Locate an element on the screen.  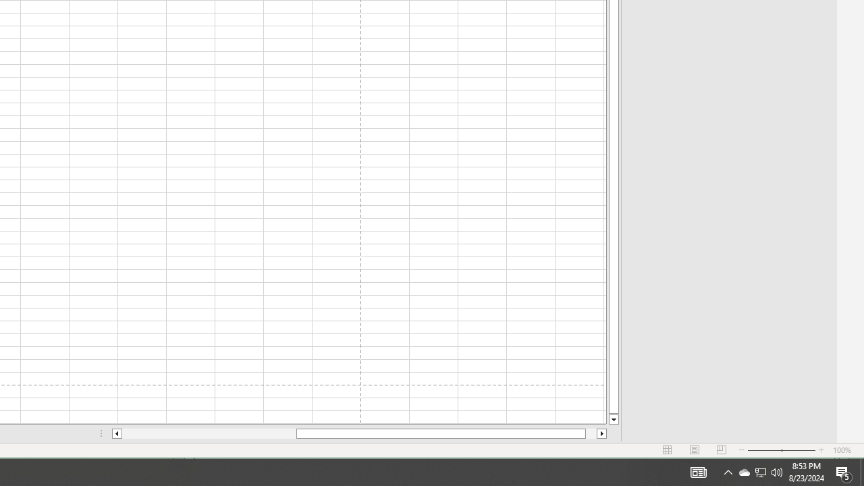
Action Center, 5 new notifications is located at coordinates (760, 473).